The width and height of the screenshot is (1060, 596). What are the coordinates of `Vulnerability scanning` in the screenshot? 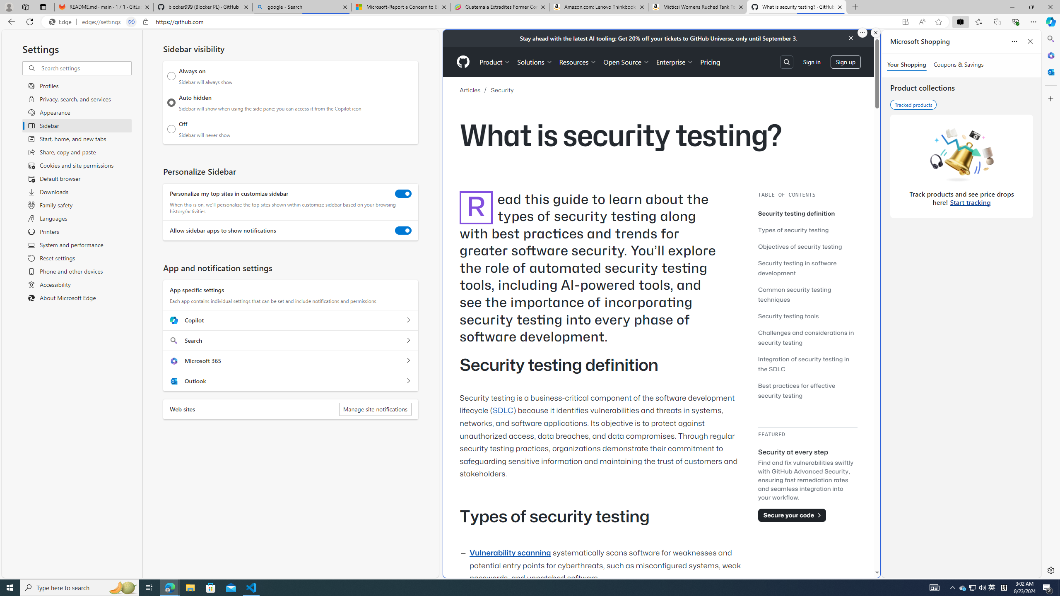 It's located at (510, 553).